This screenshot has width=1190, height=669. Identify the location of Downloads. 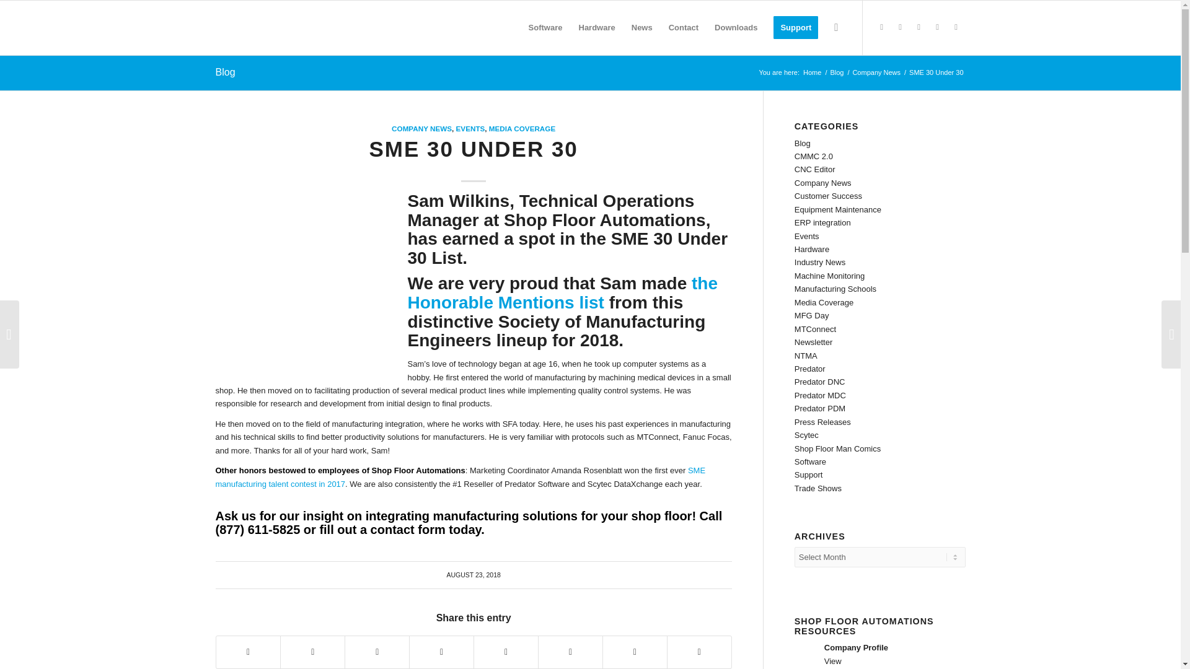
(736, 27).